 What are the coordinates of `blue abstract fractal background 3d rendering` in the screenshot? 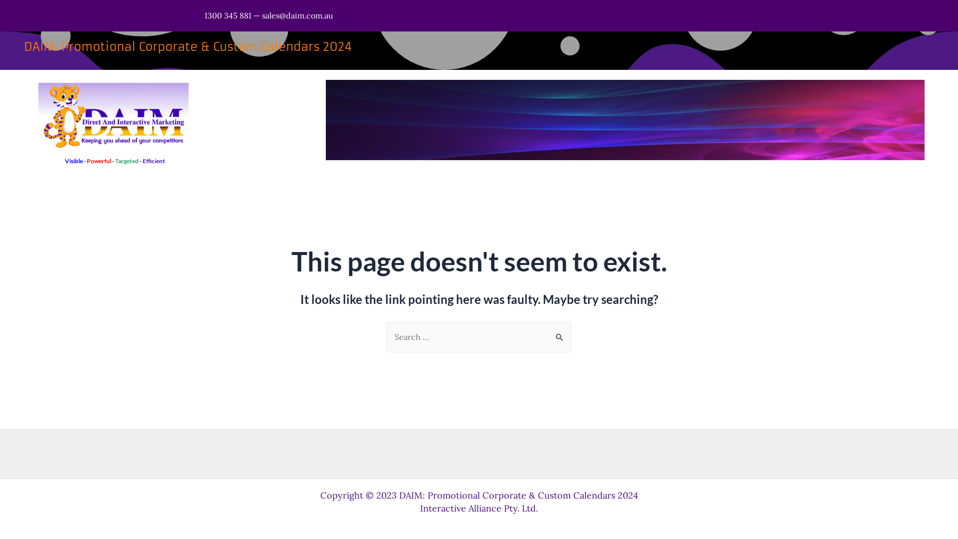 It's located at (625, 120).